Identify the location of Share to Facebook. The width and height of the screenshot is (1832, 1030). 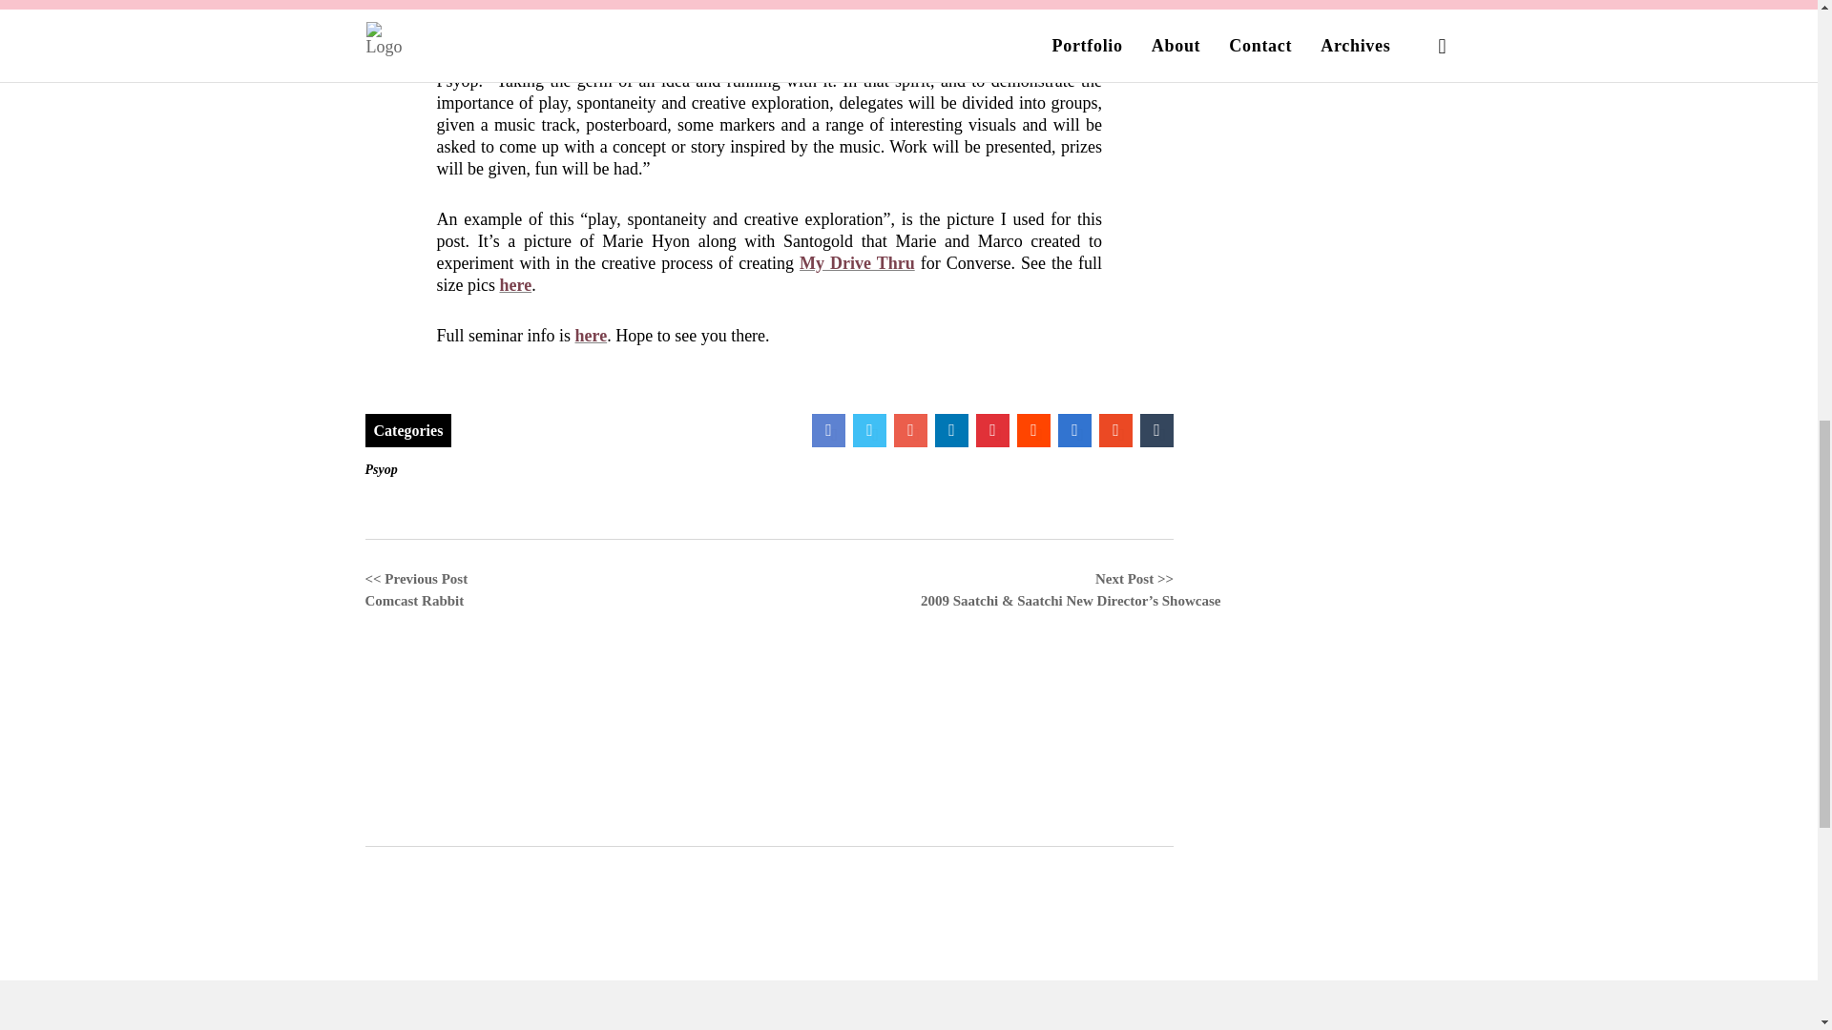
(828, 430).